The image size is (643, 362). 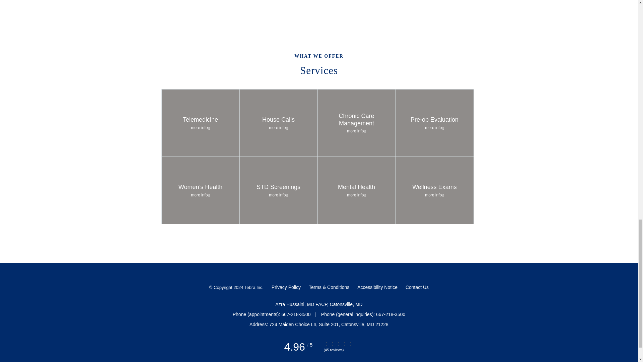 What do you see at coordinates (326, 344) in the screenshot?
I see `Star Rating` at bounding box center [326, 344].